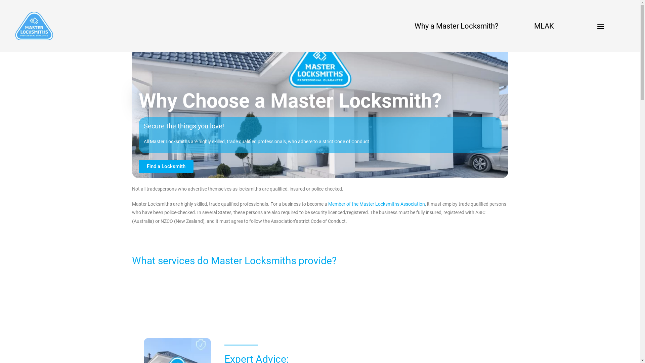 The width and height of the screenshot is (645, 363). What do you see at coordinates (544, 26) in the screenshot?
I see `MLAK` at bounding box center [544, 26].